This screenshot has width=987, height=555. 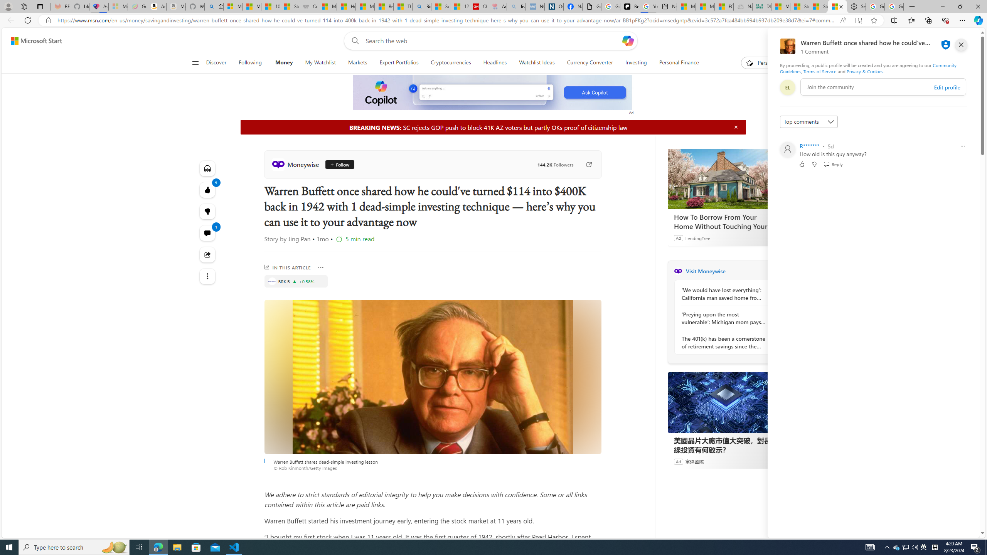 I want to click on Asthma Inhalers: Names and Types, so click(x=99, y=7).